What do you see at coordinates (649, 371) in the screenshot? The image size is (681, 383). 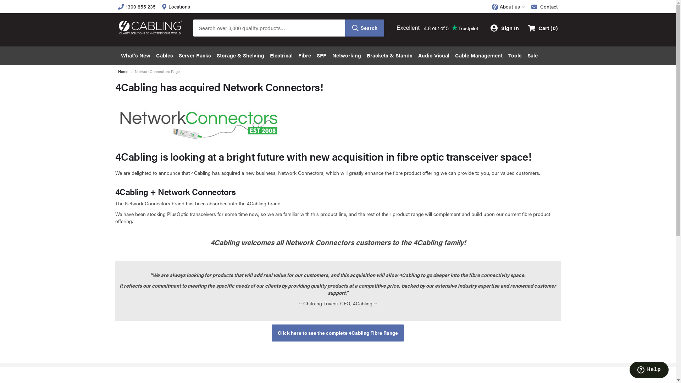 I see `Opens a widget where you can chat to one of our agents` at bounding box center [649, 371].